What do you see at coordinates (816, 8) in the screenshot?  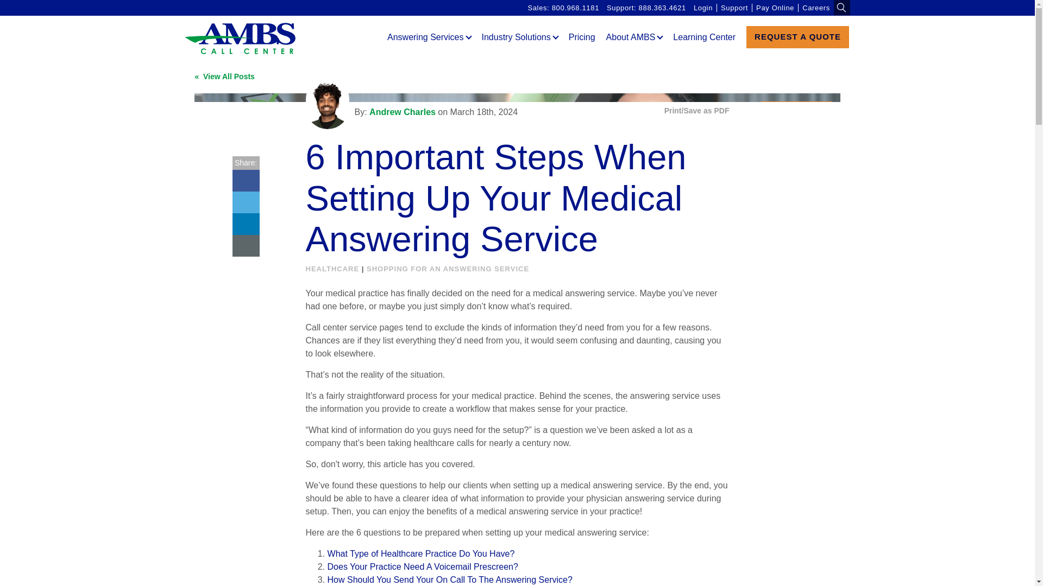 I see `Careers` at bounding box center [816, 8].